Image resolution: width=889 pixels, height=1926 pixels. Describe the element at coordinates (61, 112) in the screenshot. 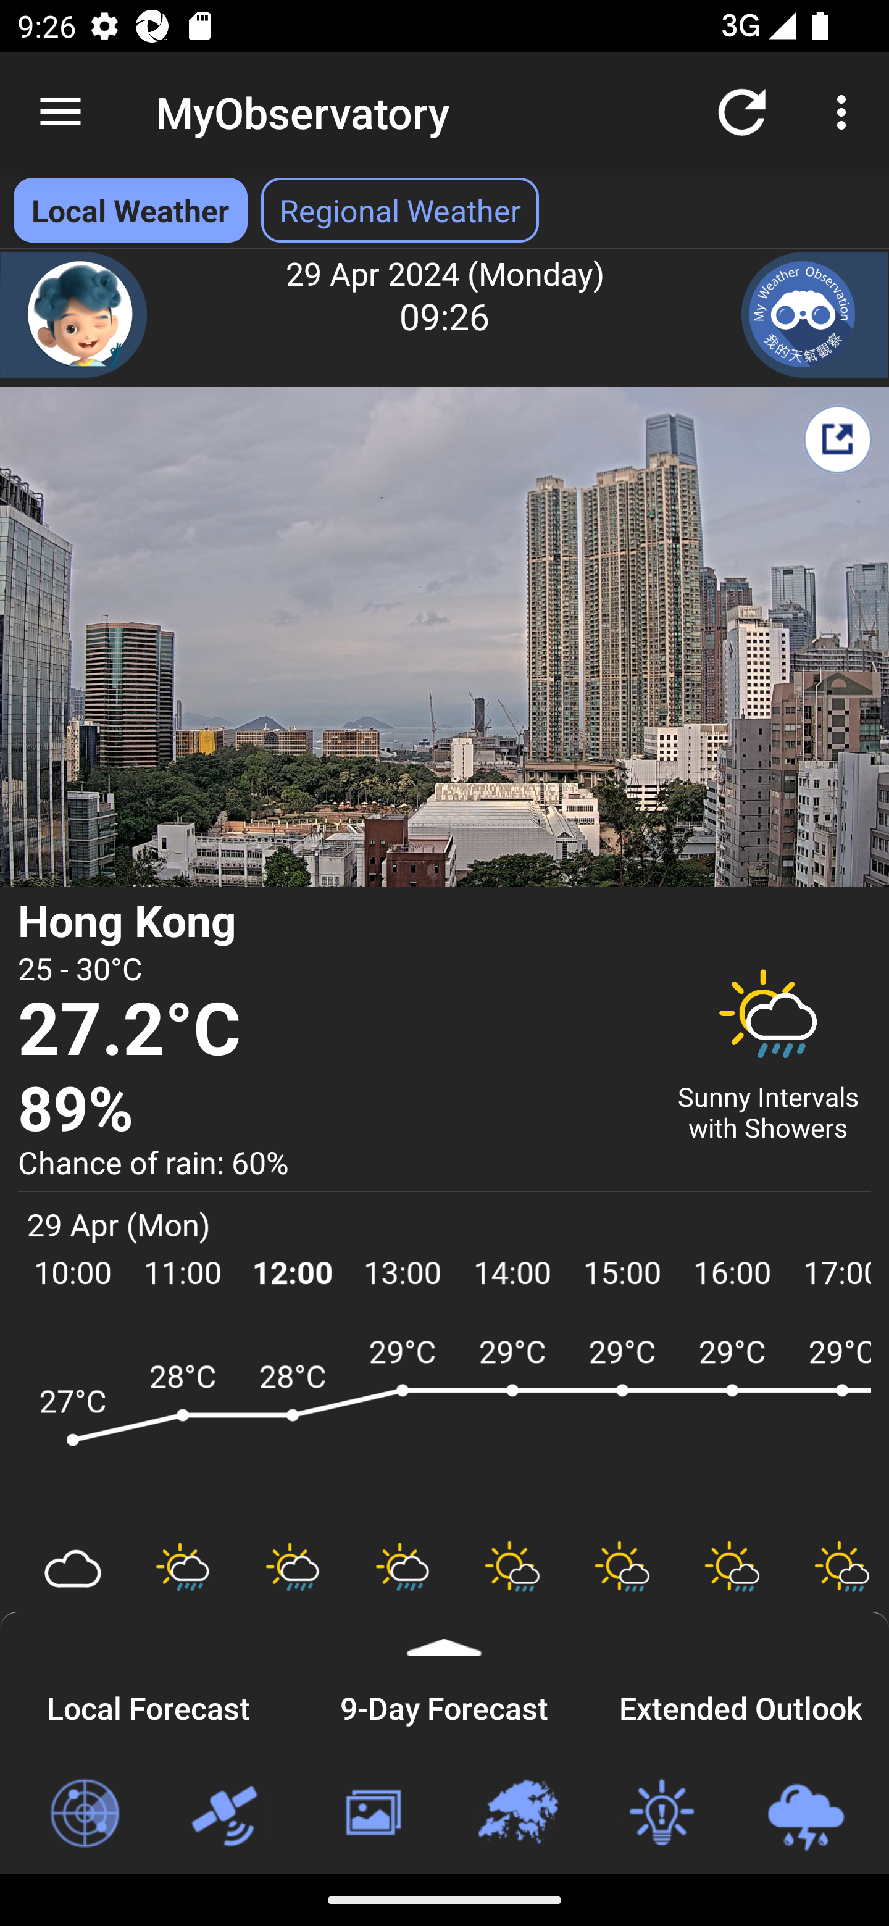

I see `Navigate up` at that location.